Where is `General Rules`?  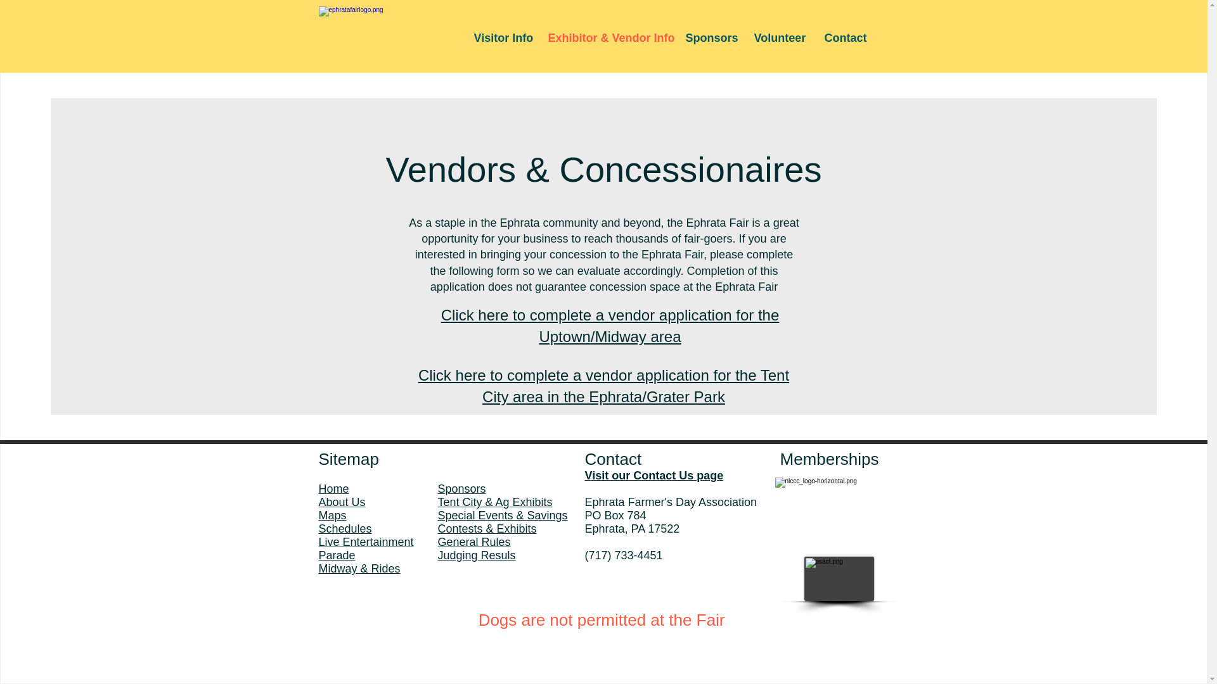 General Rules is located at coordinates (473, 542).